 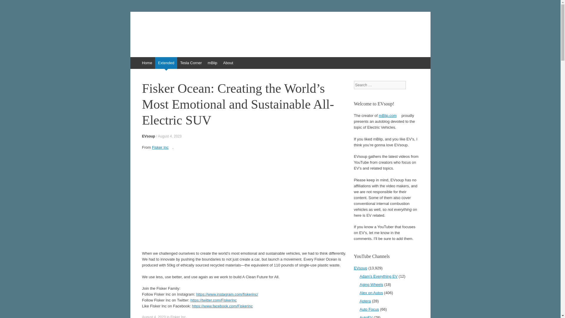 I want to click on Skip to content, so click(x=133, y=60).